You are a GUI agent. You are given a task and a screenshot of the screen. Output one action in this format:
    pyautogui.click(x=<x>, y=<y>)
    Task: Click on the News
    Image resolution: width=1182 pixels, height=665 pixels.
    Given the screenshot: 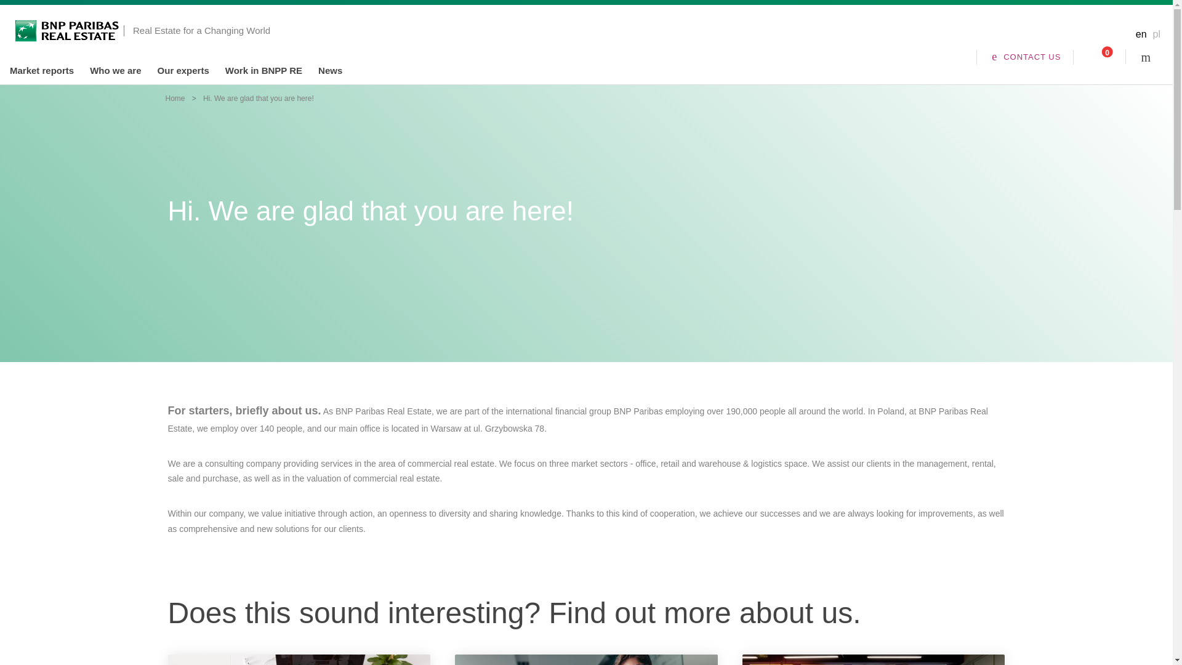 What is the action you would take?
    pyautogui.click(x=330, y=70)
    